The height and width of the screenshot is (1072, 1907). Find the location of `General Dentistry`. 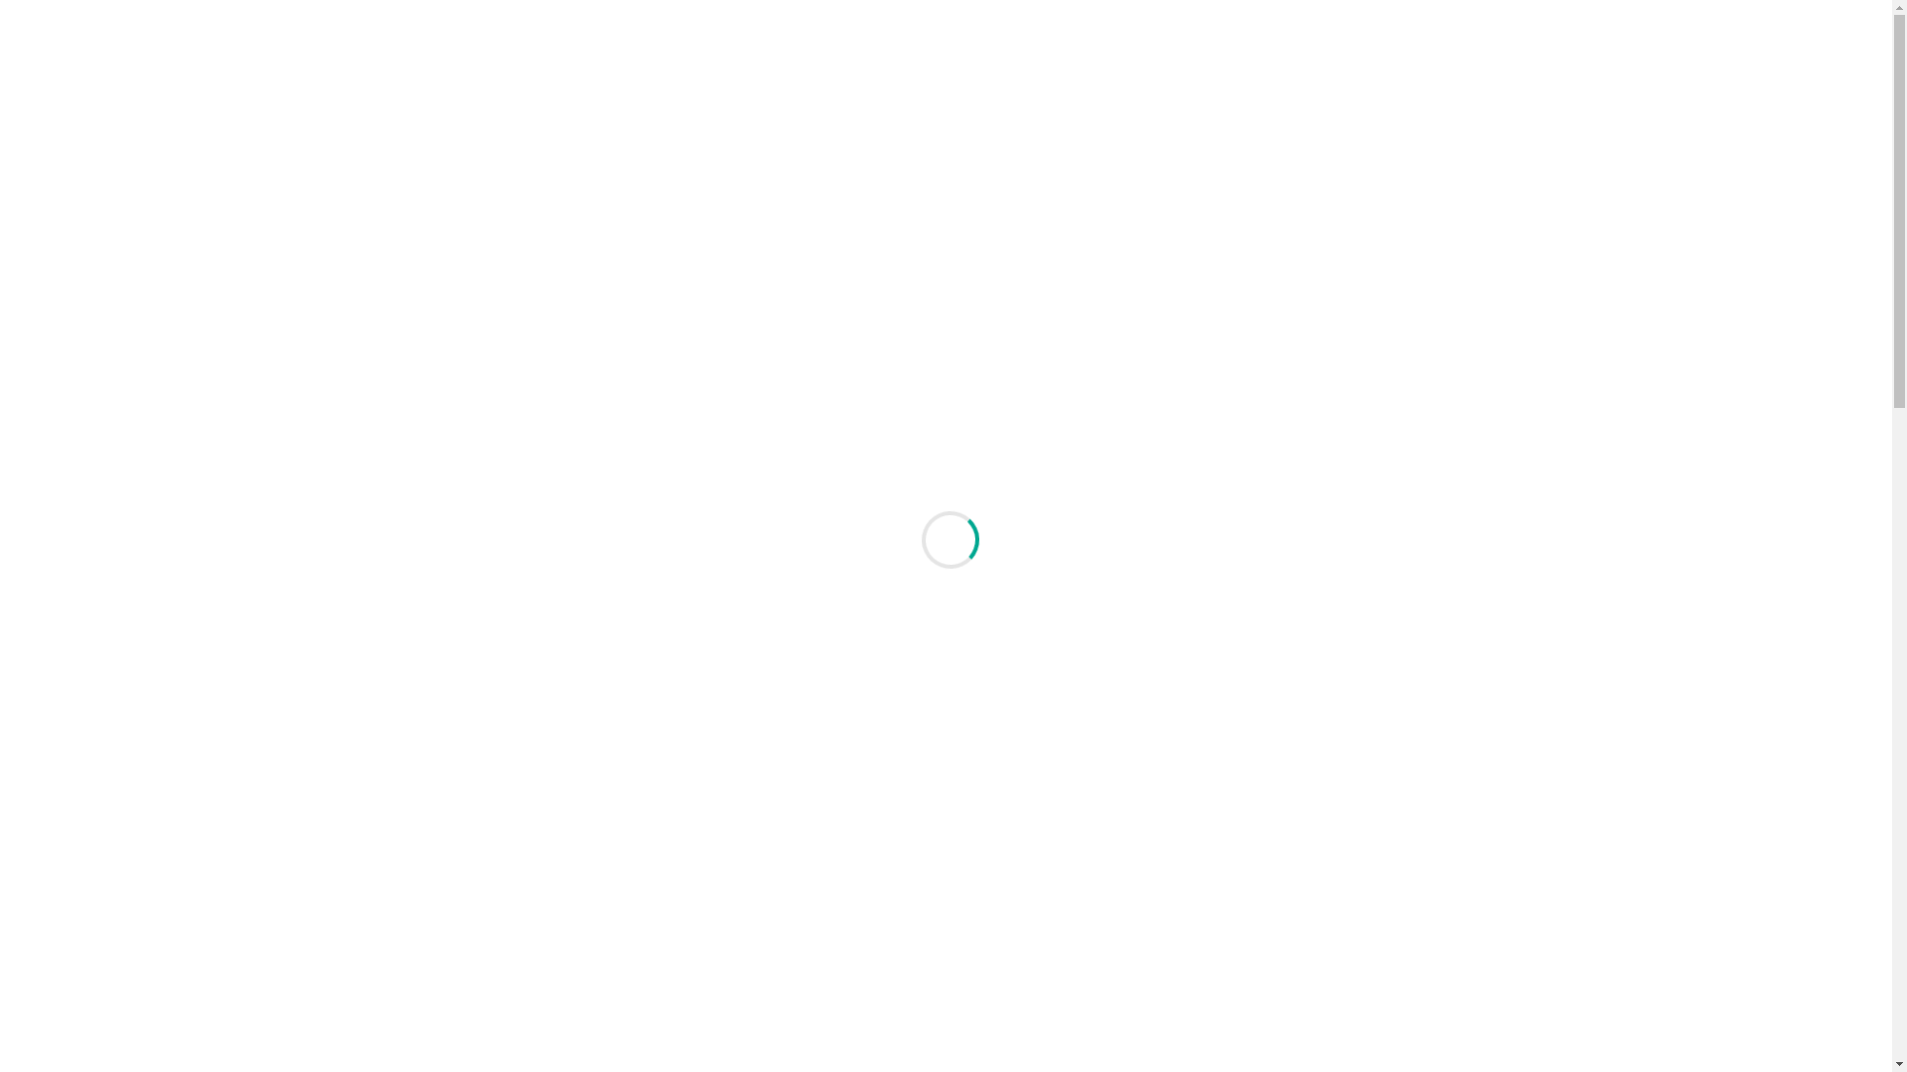

General Dentistry is located at coordinates (1379, 639).